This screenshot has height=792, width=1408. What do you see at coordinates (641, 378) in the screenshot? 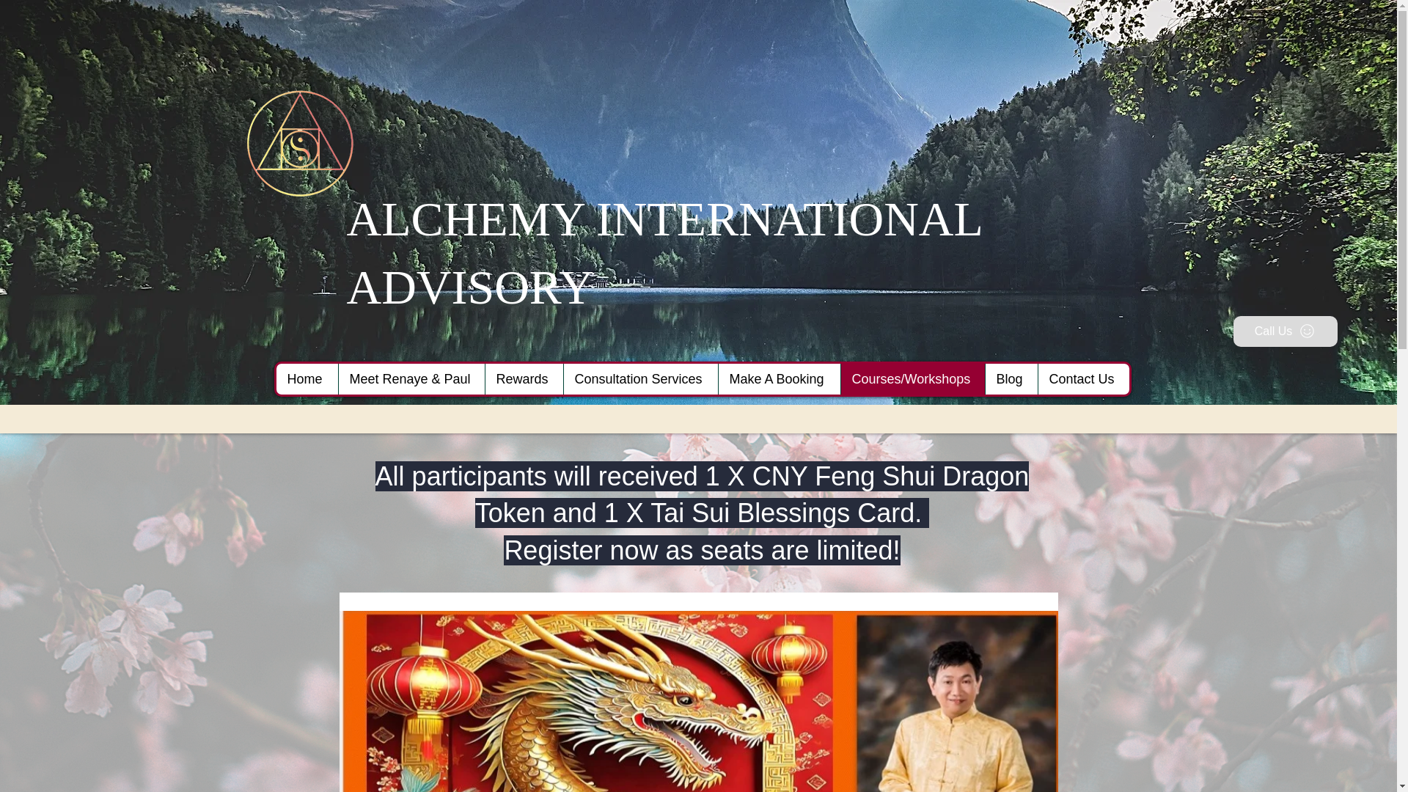
I see `Consultation Services` at bounding box center [641, 378].